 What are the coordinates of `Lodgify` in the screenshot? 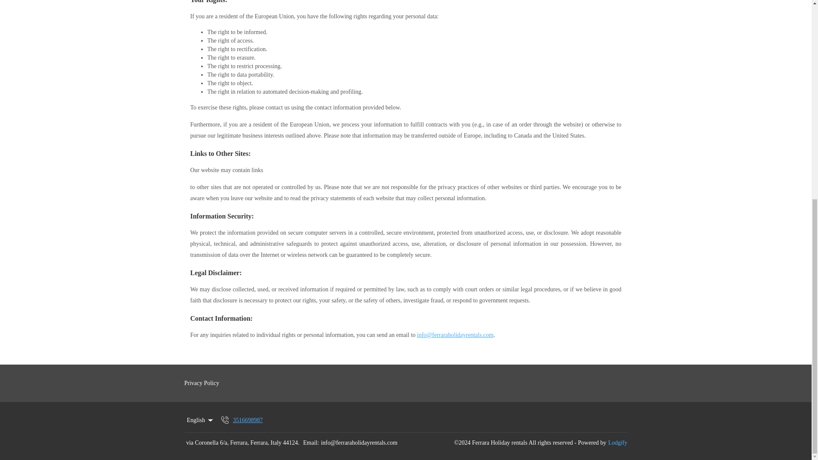 It's located at (617, 443).